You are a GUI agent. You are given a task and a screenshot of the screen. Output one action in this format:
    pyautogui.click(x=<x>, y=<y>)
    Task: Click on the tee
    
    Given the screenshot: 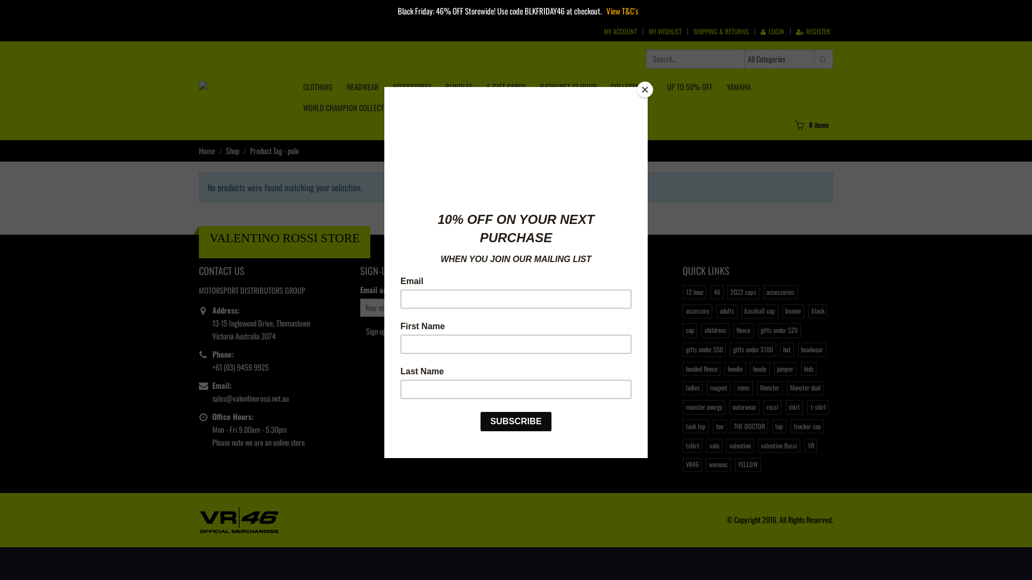 What is the action you would take?
    pyautogui.click(x=719, y=426)
    